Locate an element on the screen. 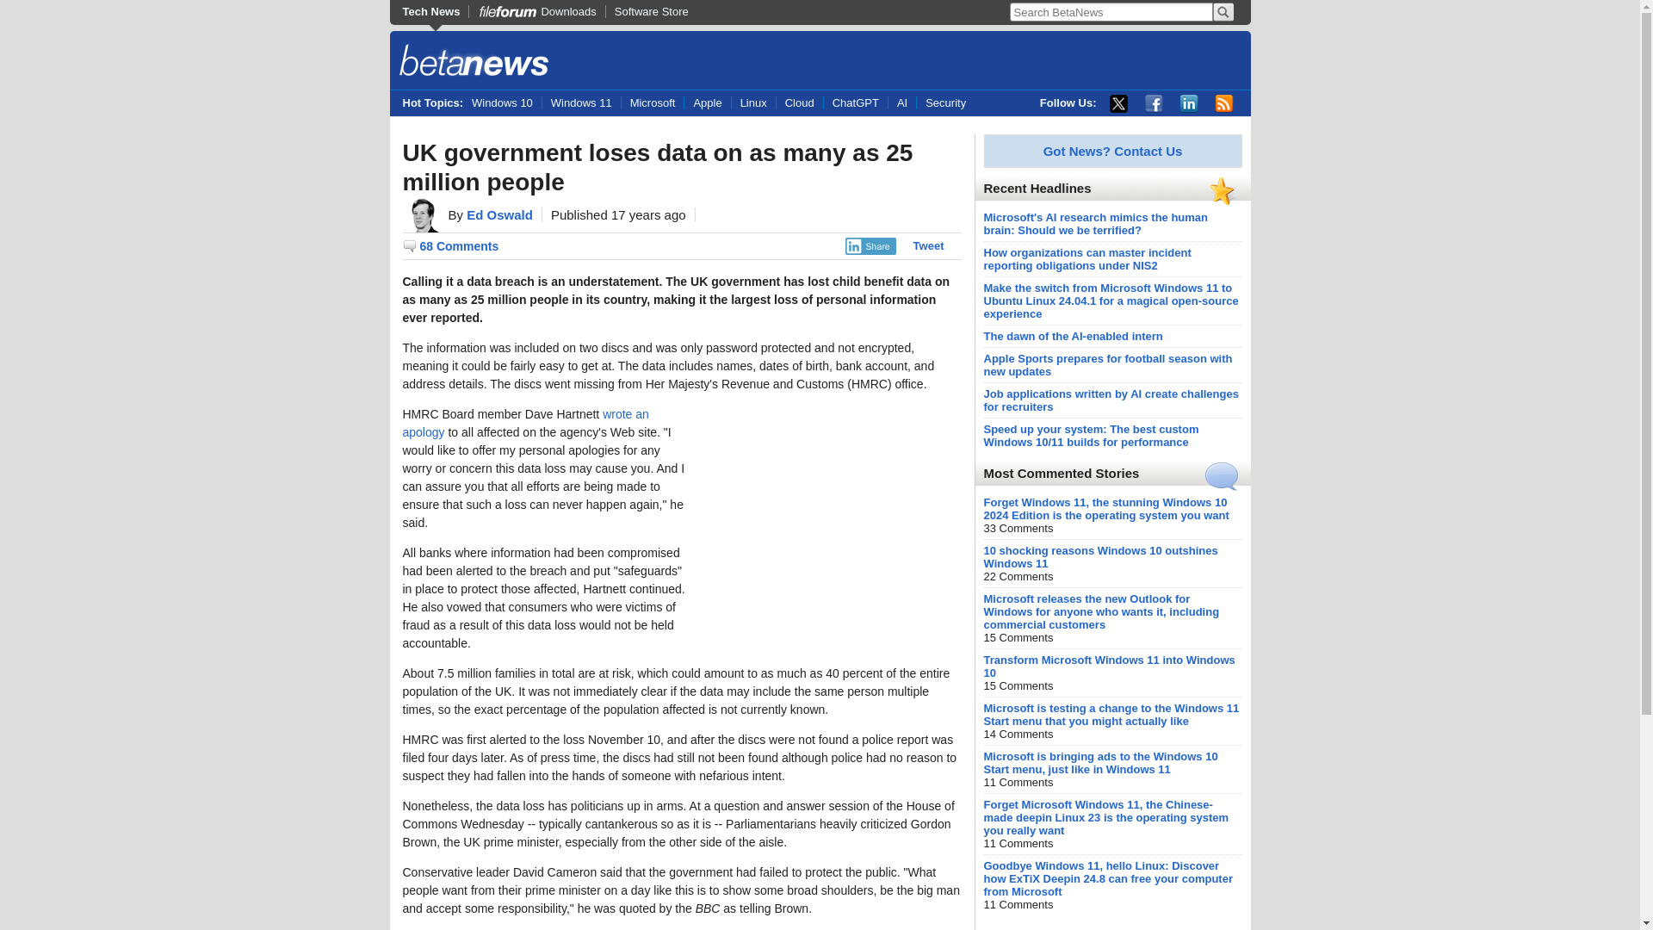 The height and width of the screenshot is (930, 1653). ChatGPT is located at coordinates (856, 103).